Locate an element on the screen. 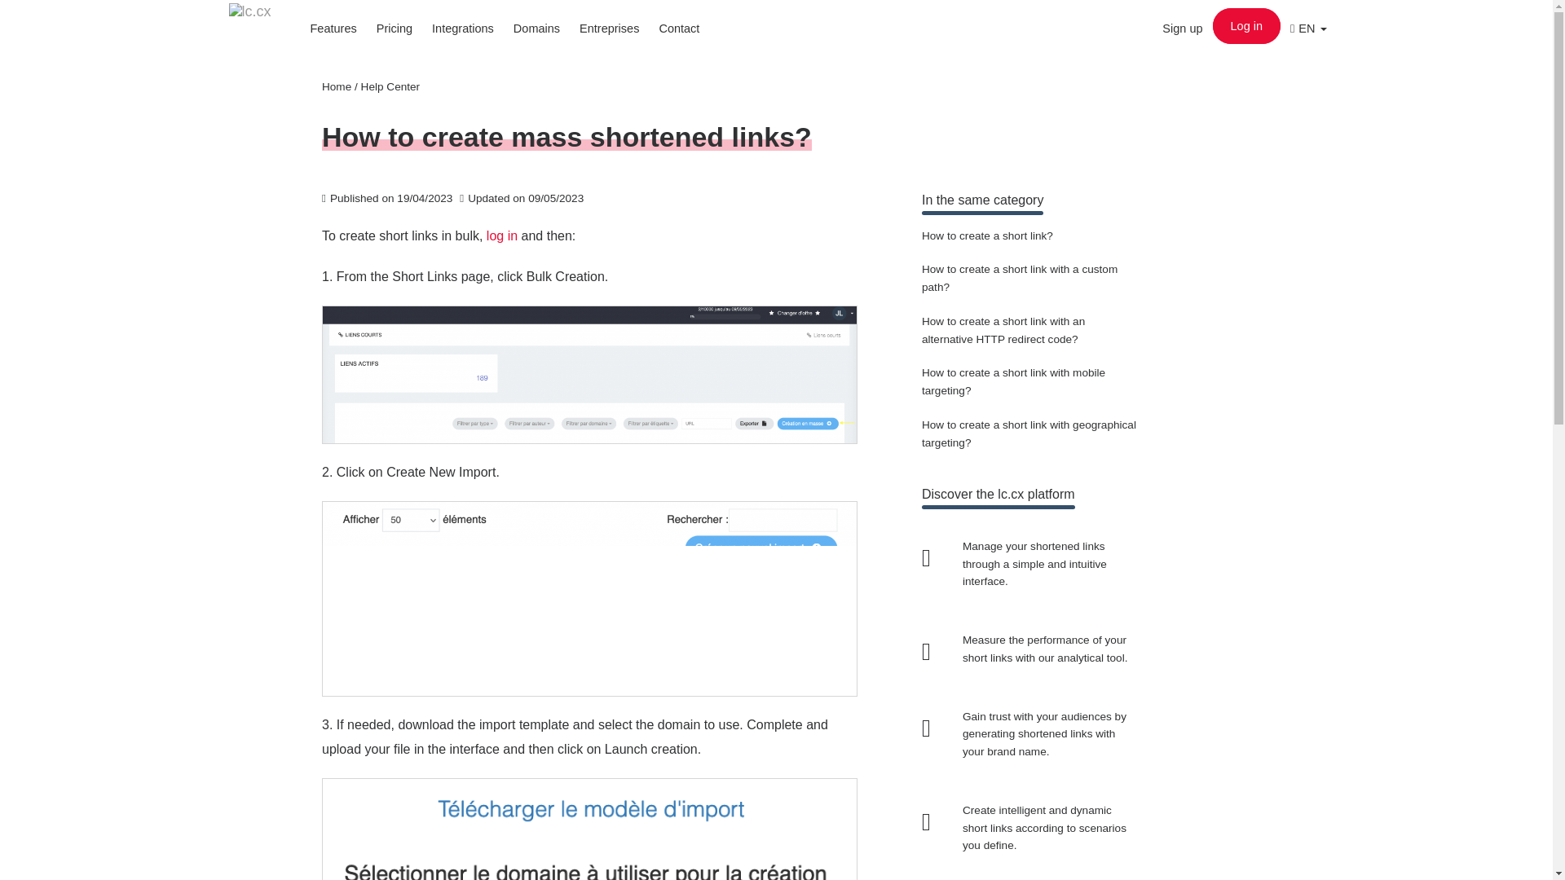  How to create a short link? is located at coordinates (987, 235).